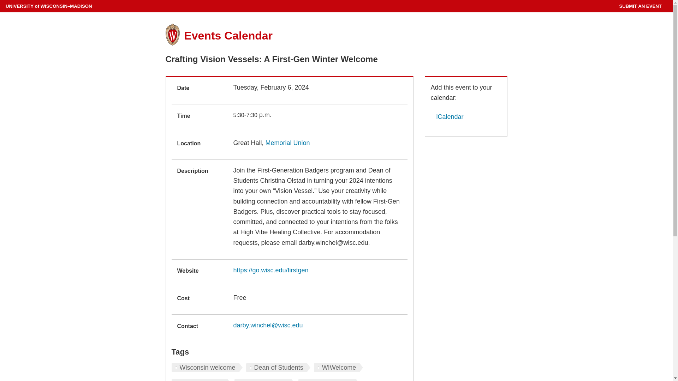 The image size is (678, 381). I want to click on Skip to main content, so click(1, 1).